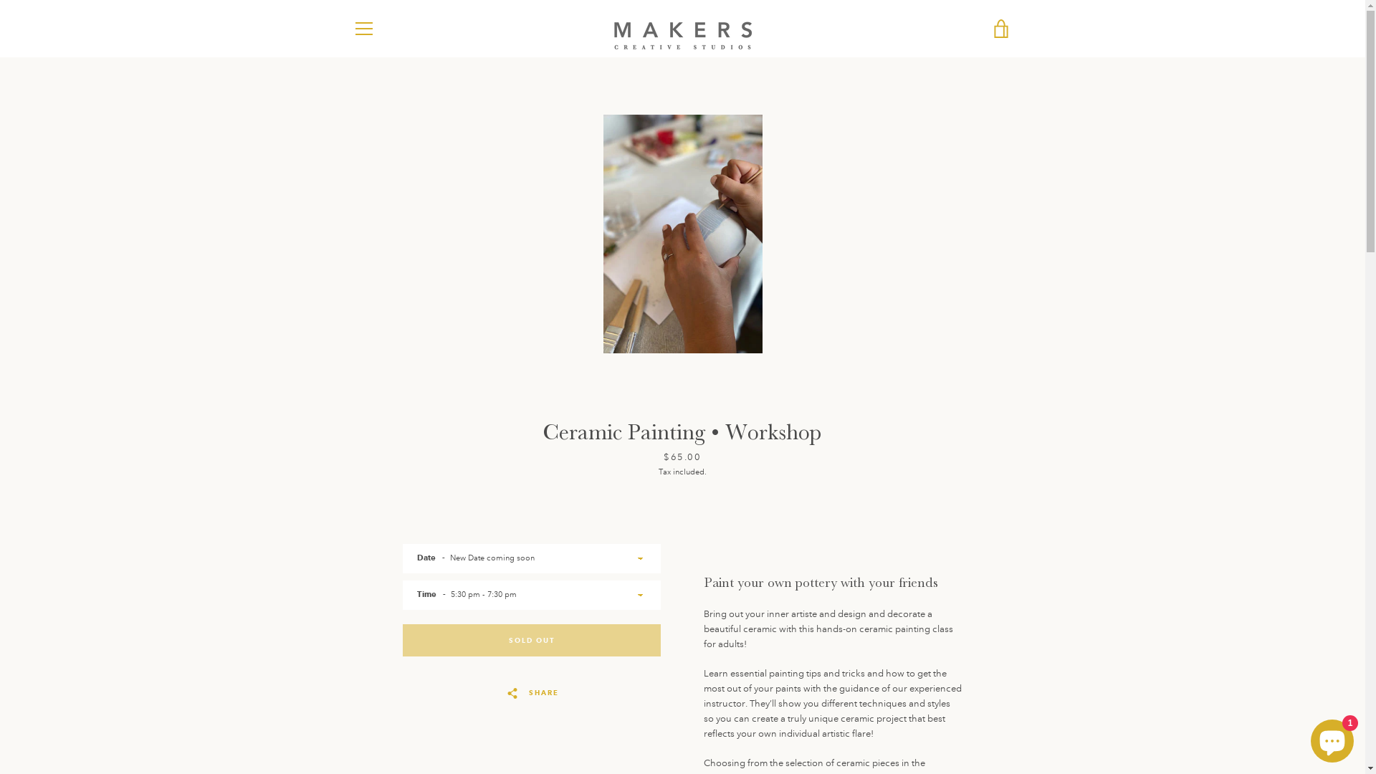 The width and height of the screenshot is (1376, 774). What do you see at coordinates (414, 606) in the screenshot?
I see `POTTERY & CERAMICS STUDIO` at bounding box center [414, 606].